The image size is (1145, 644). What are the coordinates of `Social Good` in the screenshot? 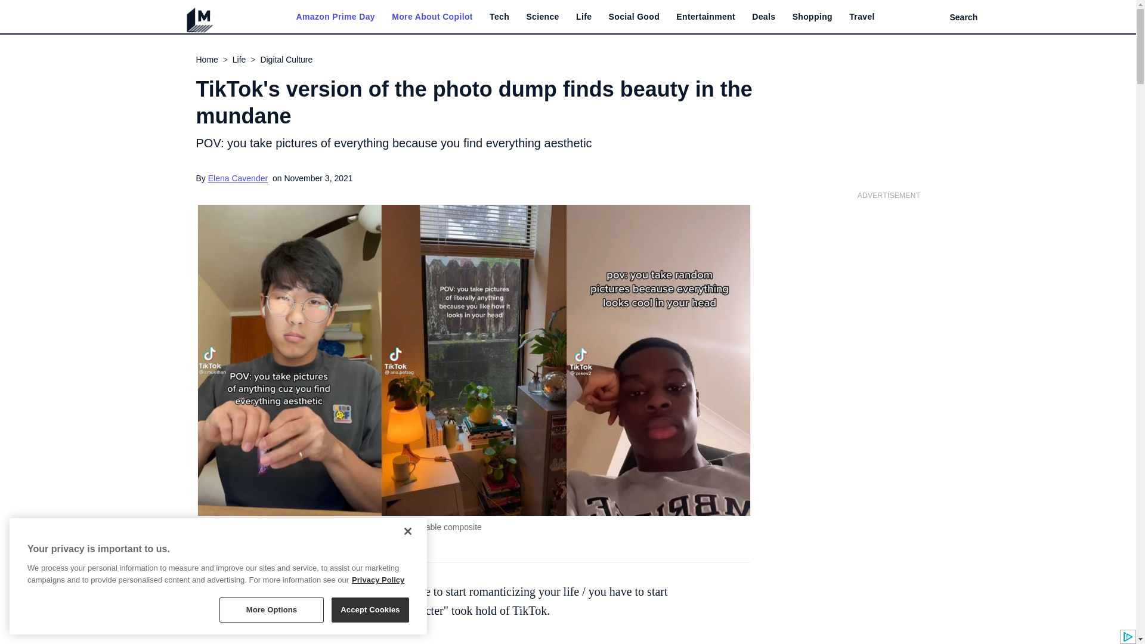 It's located at (635, 17).